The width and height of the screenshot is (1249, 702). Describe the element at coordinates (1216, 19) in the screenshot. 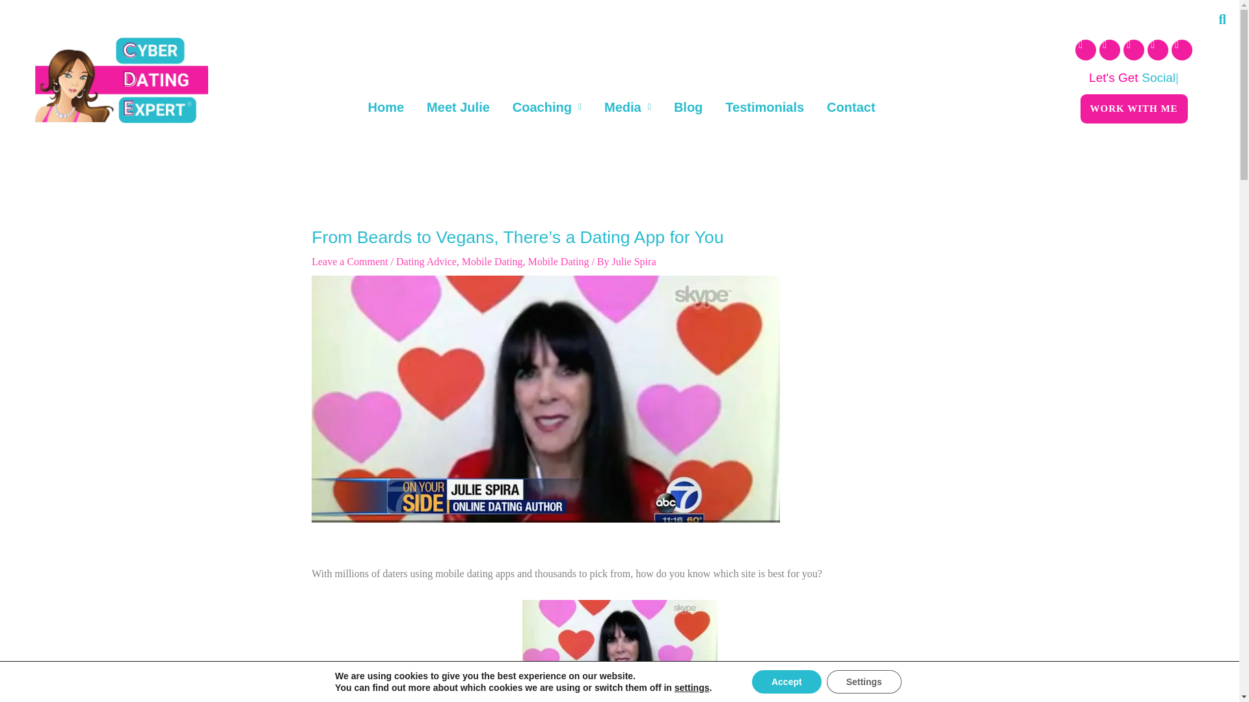

I see `Search` at that location.